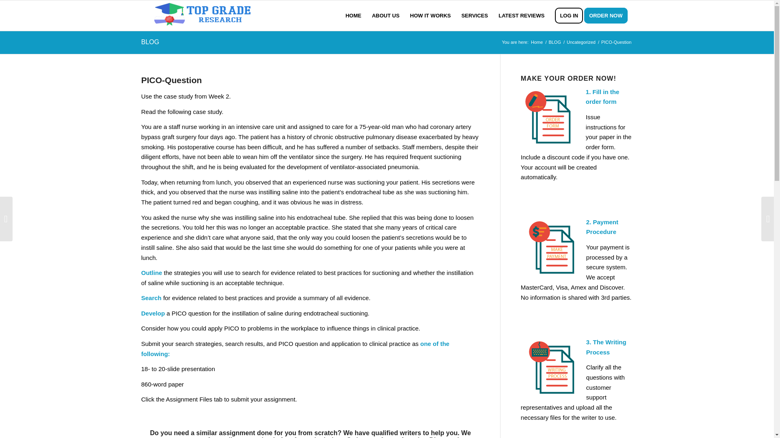 This screenshot has height=438, width=780. What do you see at coordinates (171, 80) in the screenshot?
I see `PICO-Question` at bounding box center [171, 80].